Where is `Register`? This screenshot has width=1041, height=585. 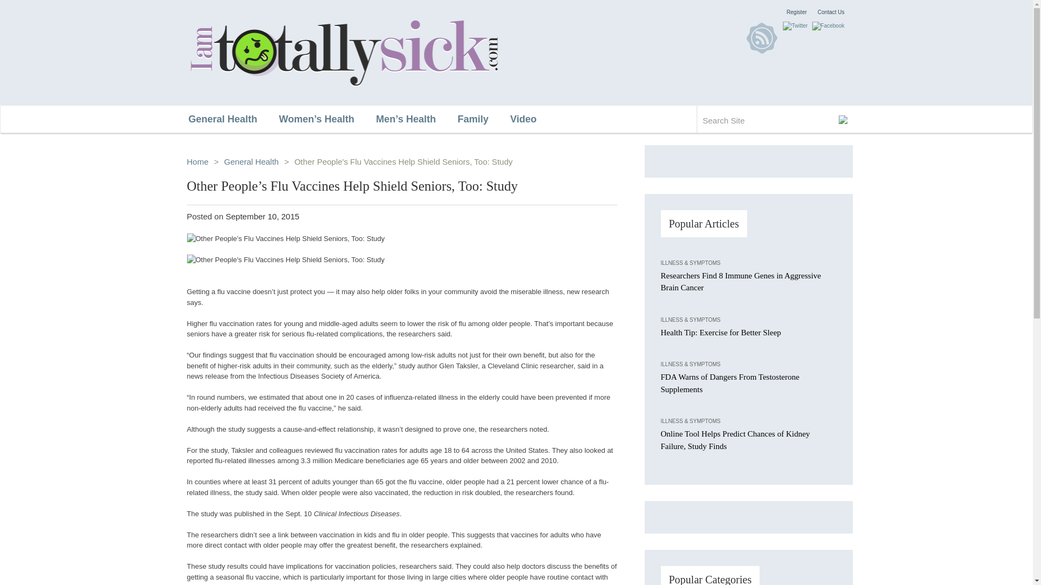
Register is located at coordinates (797, 12).